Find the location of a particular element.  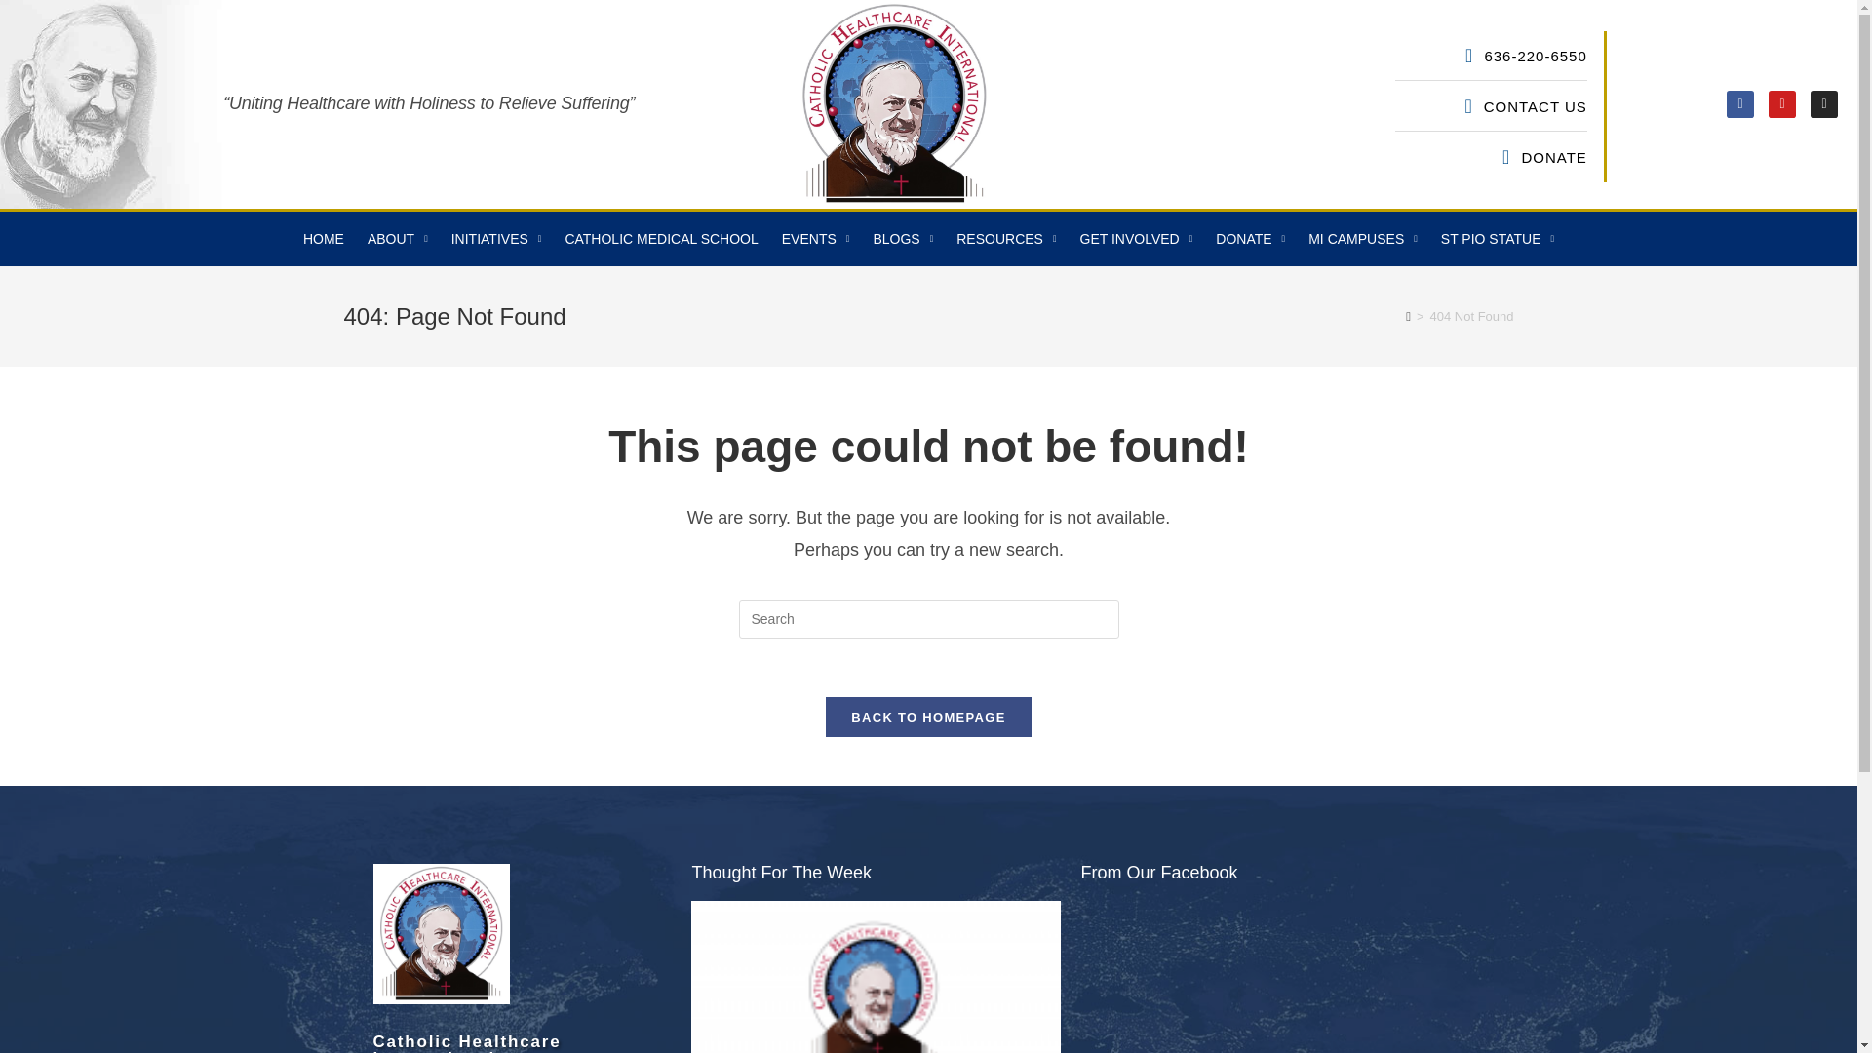

EVENTS is located at coordinates (815, 239).